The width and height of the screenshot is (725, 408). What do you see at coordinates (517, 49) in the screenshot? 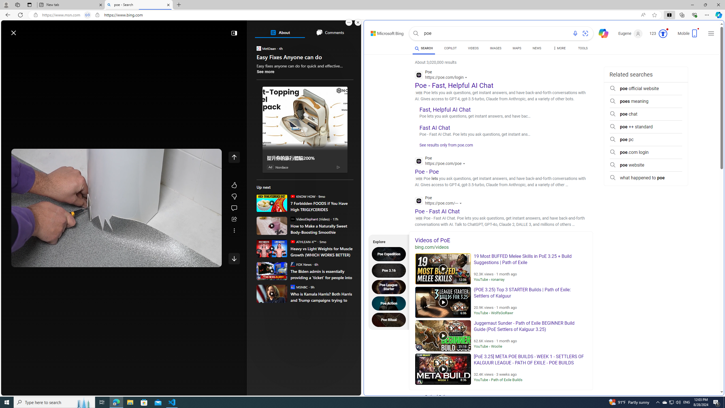
I see `MAPS` at bounding box center [517, 49].